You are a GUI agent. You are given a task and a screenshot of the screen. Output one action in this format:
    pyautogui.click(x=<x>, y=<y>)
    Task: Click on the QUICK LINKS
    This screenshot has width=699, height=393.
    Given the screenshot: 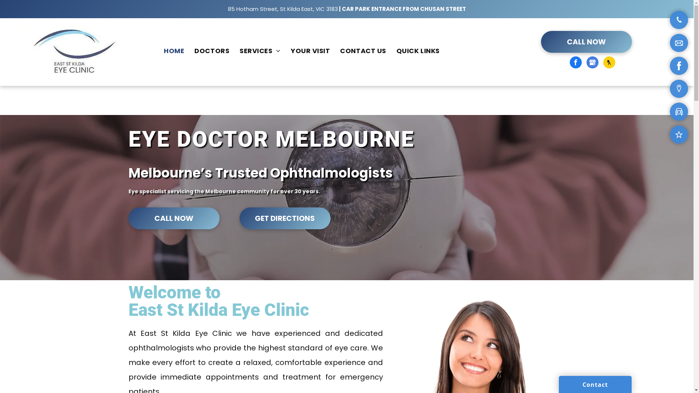 What is the action you would take?
    pyautogui.click(x=418, y=51)
    